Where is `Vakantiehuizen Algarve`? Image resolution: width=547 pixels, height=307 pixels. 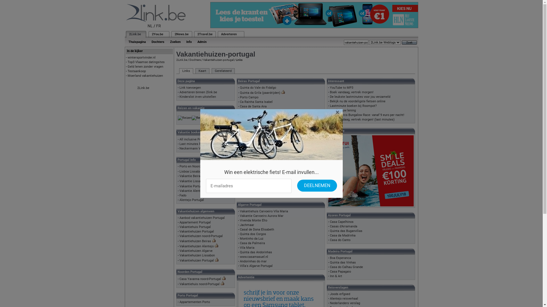
Vakantiehuizen Algarve is located at coordinates (196, 251).